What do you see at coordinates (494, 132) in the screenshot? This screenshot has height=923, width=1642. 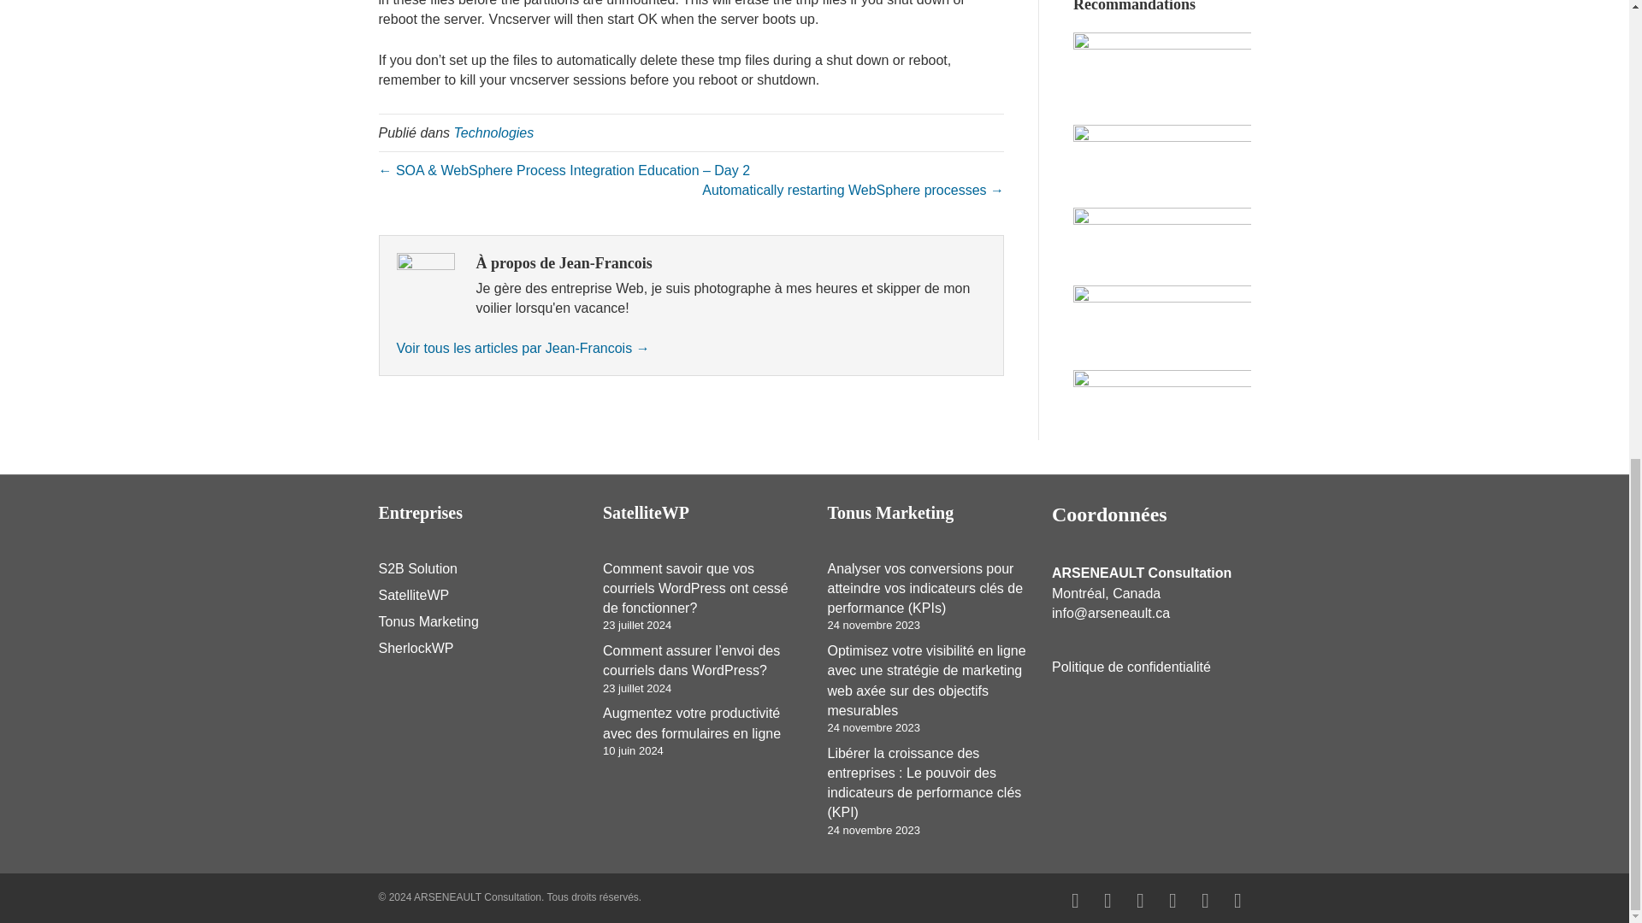 I see `Technologies` at bounding box center [494, 132].